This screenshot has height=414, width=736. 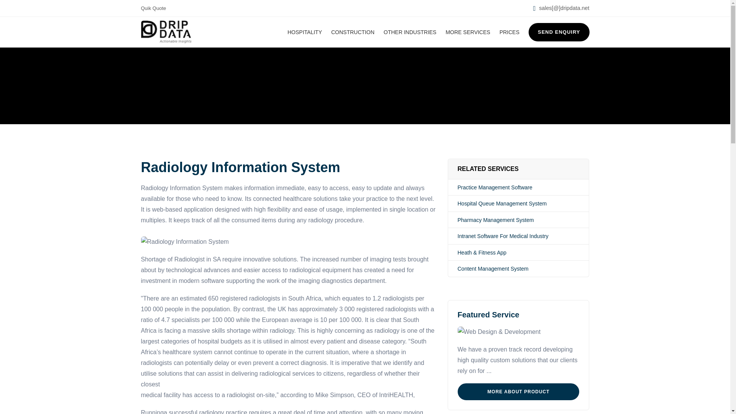 What do you see at coordinates (353, 32) in the screenshot?
I see `CONSTRUCTION` at bounding box center [353, 32].